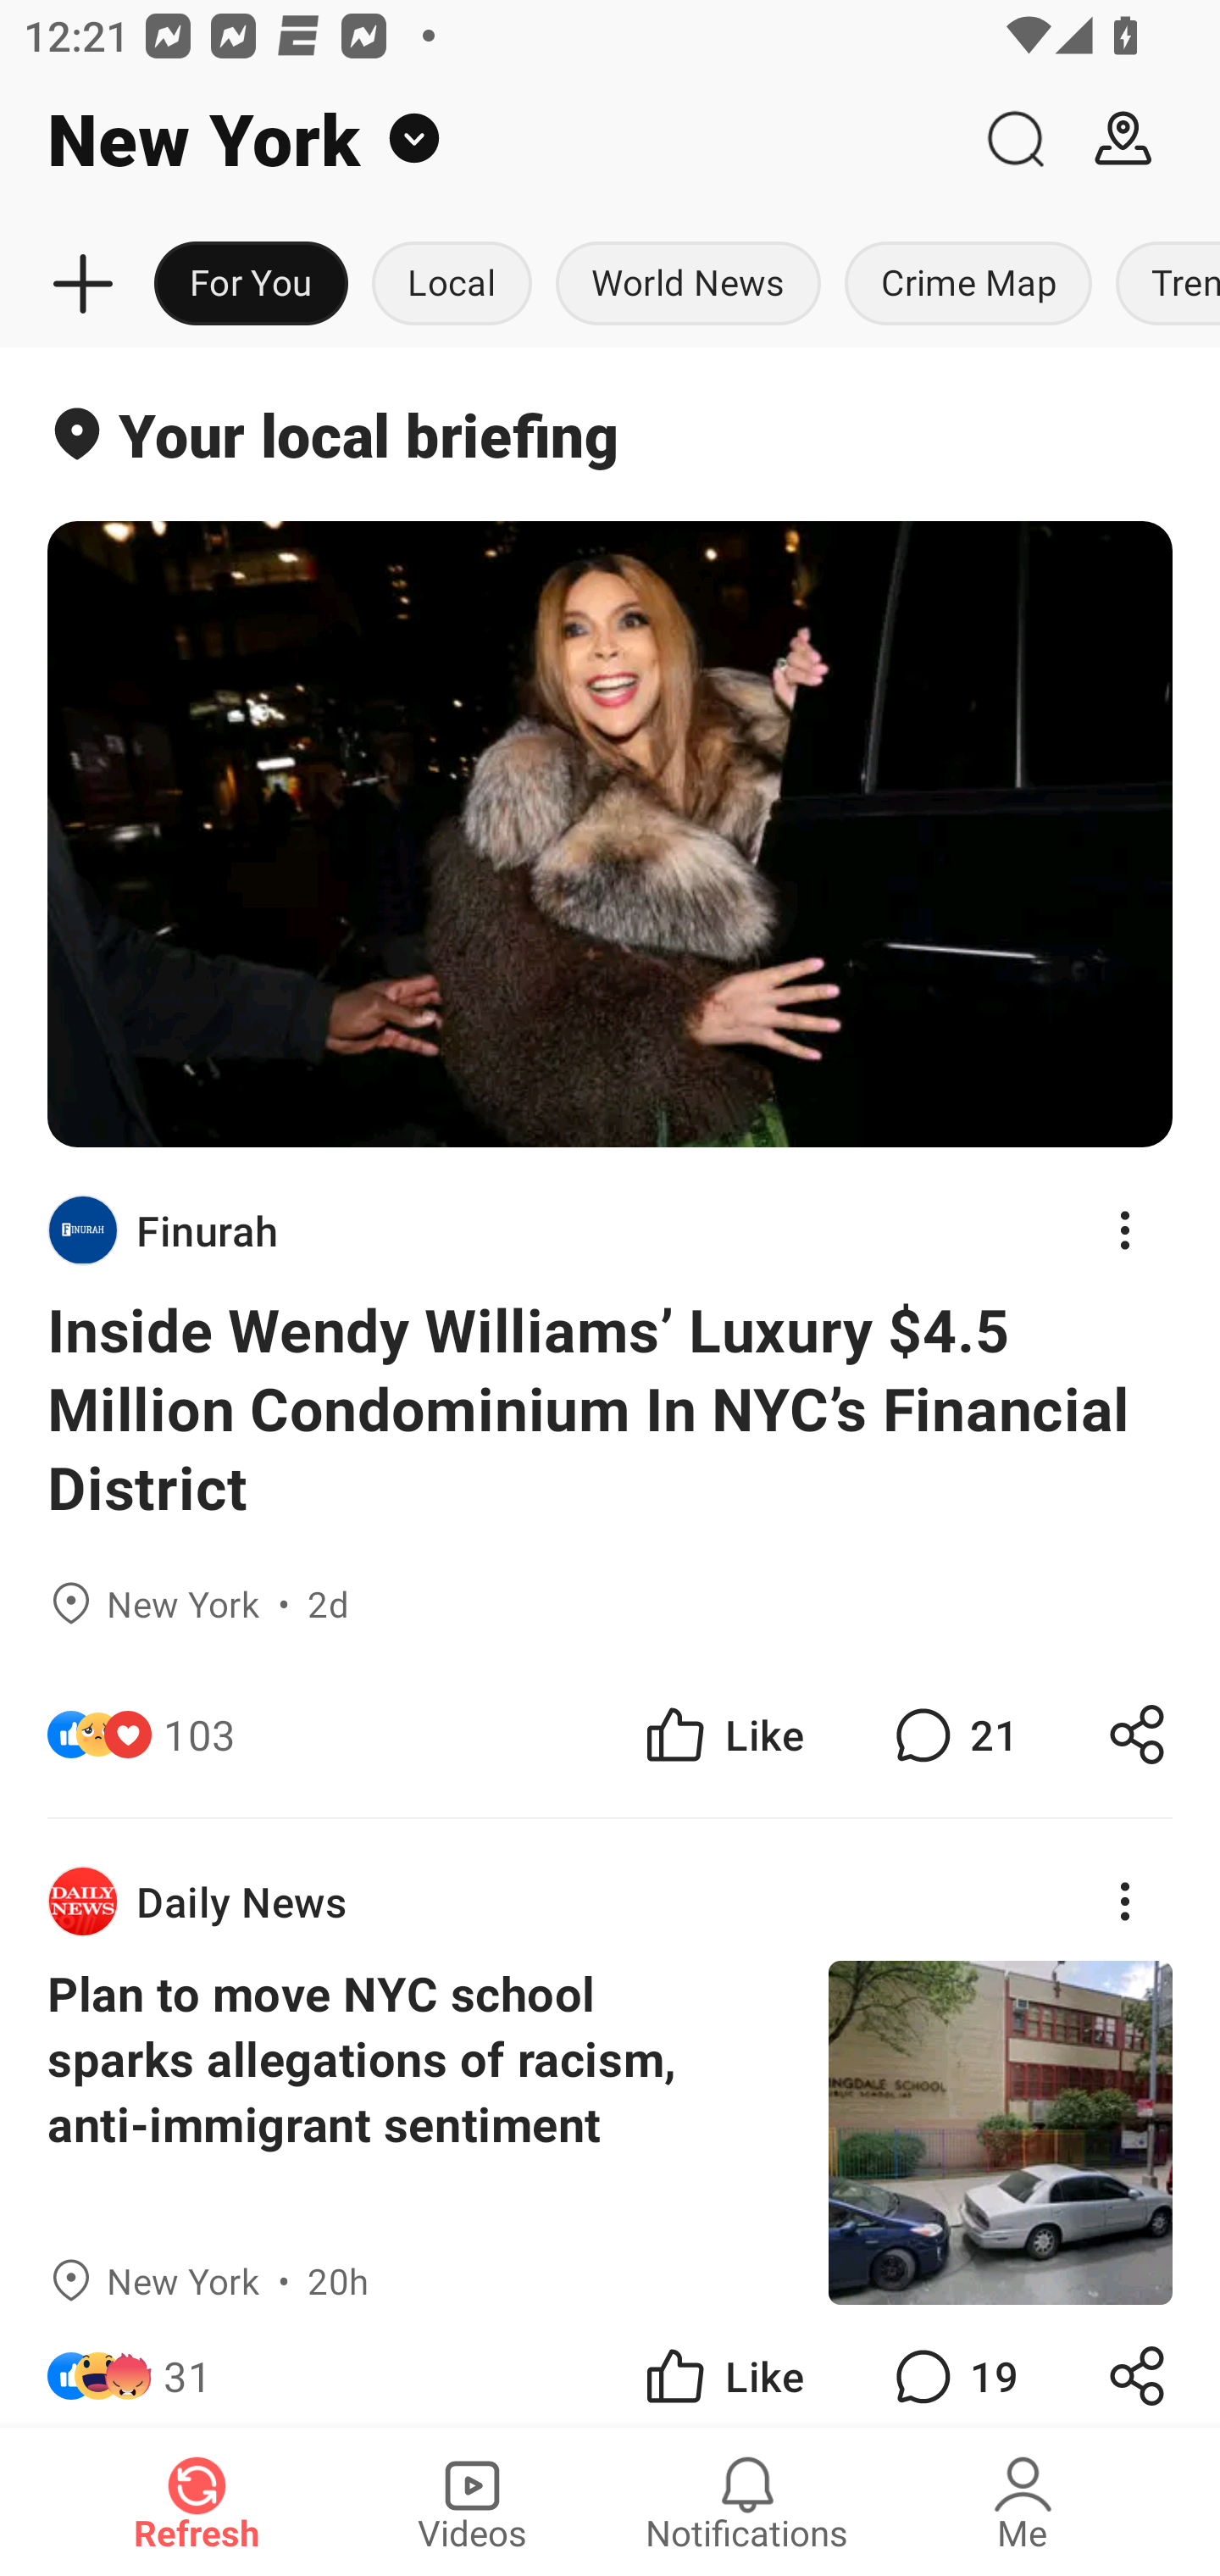 The image size is (1220, 2576). Describe the element at coordinates (747, 2501) in the screenshot. I see `Notifications` at that location.